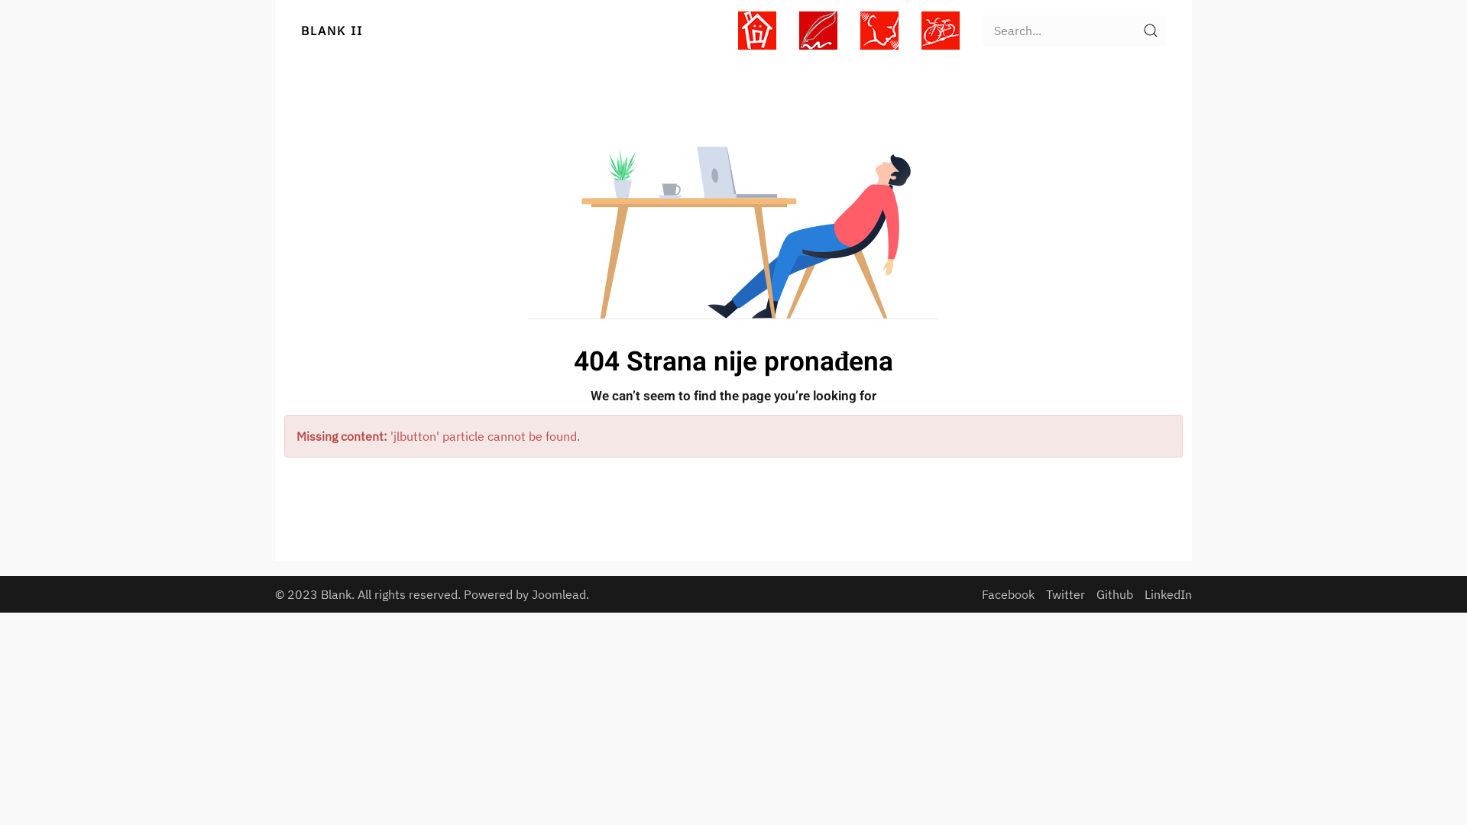 The height and width of the screenshot is (825, 1467). I want to click on Putopisi, so click(941, 31).